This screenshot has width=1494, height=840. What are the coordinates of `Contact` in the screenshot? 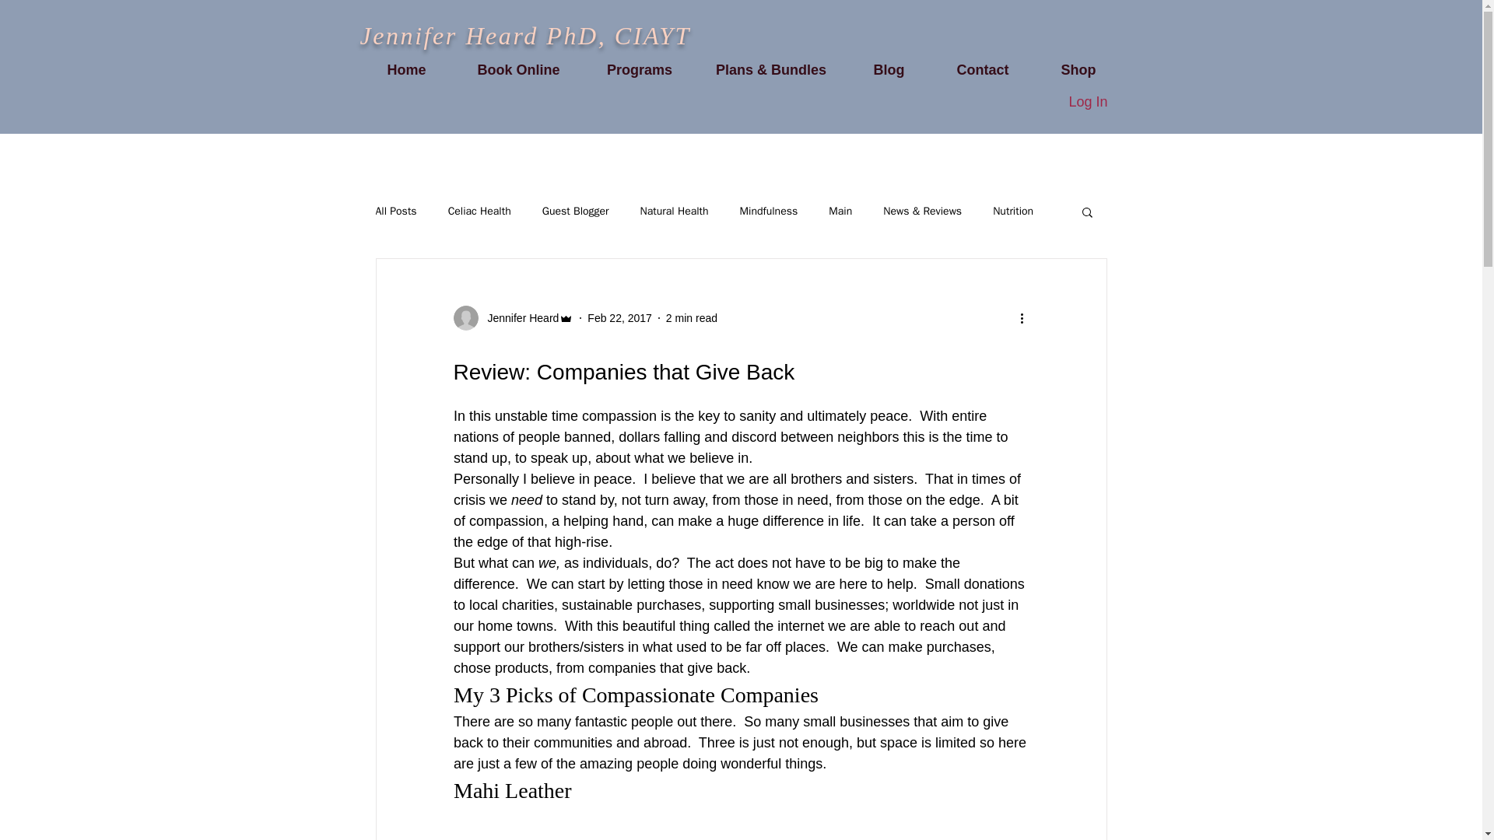 It's located at (982, 70).